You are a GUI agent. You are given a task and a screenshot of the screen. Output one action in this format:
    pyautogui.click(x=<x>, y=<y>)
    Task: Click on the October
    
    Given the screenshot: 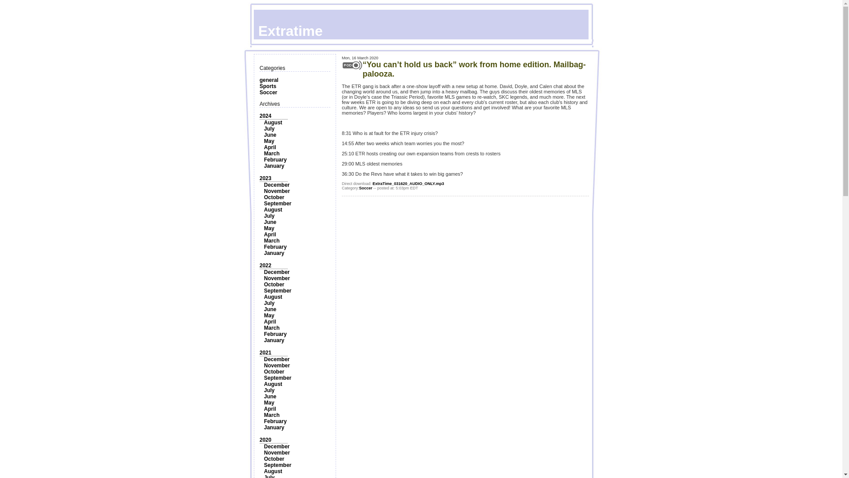 What is the action you would take?
    pyautogui.click(x=274, y=285)
    